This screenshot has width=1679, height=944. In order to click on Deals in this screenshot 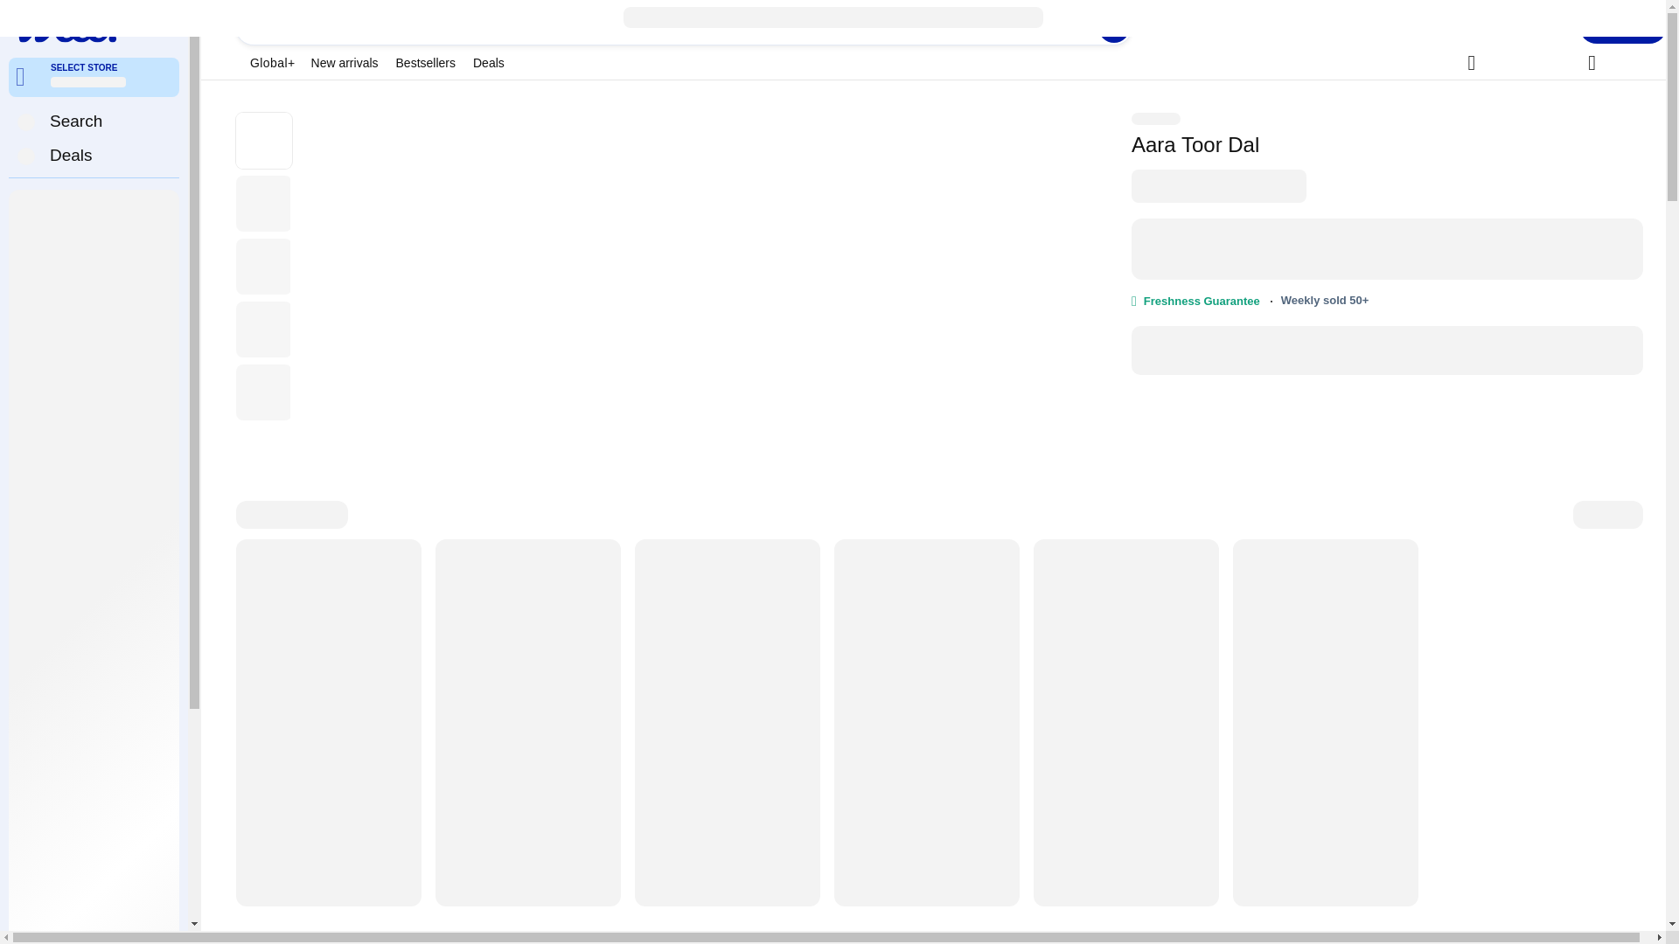, I will do `click(73, 155)`.